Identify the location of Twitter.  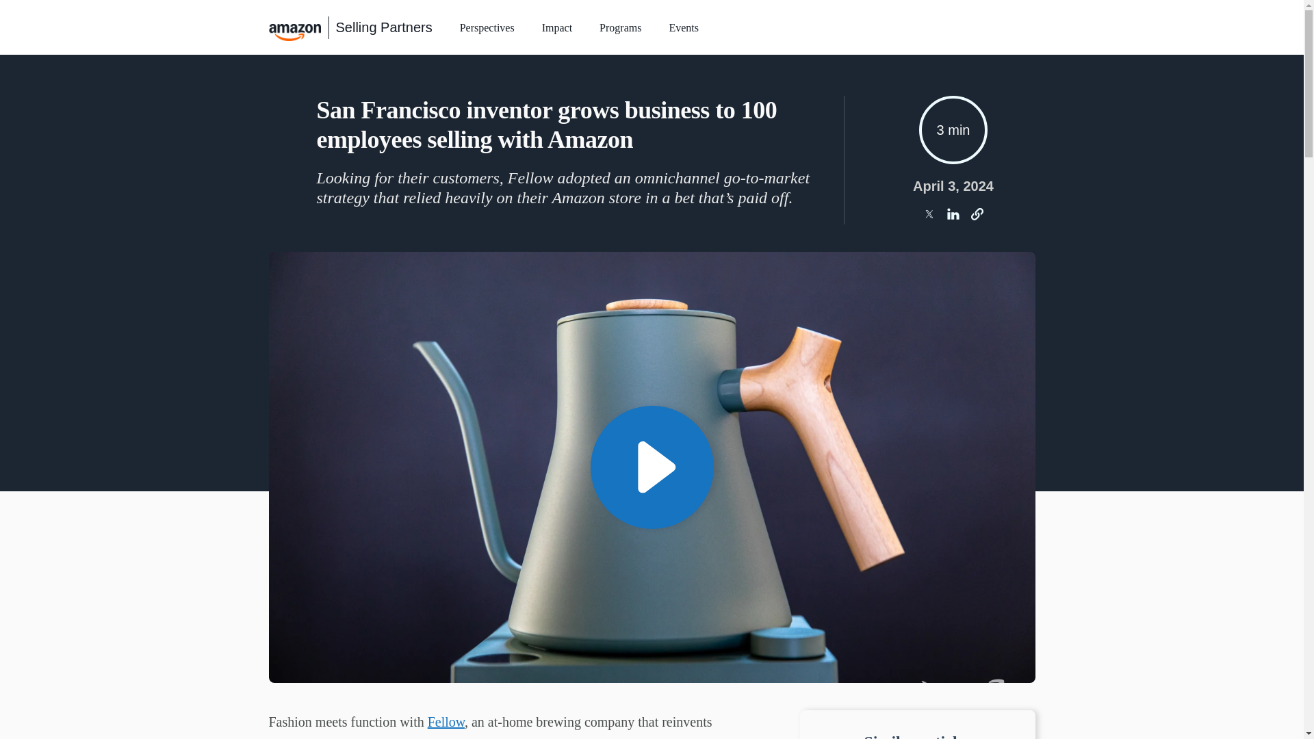
(929, 214).